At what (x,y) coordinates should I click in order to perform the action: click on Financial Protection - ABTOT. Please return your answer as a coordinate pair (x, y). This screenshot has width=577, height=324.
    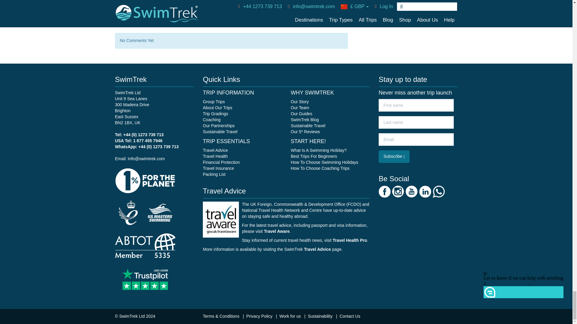
    Looking at the image, I should click on (145, 245).